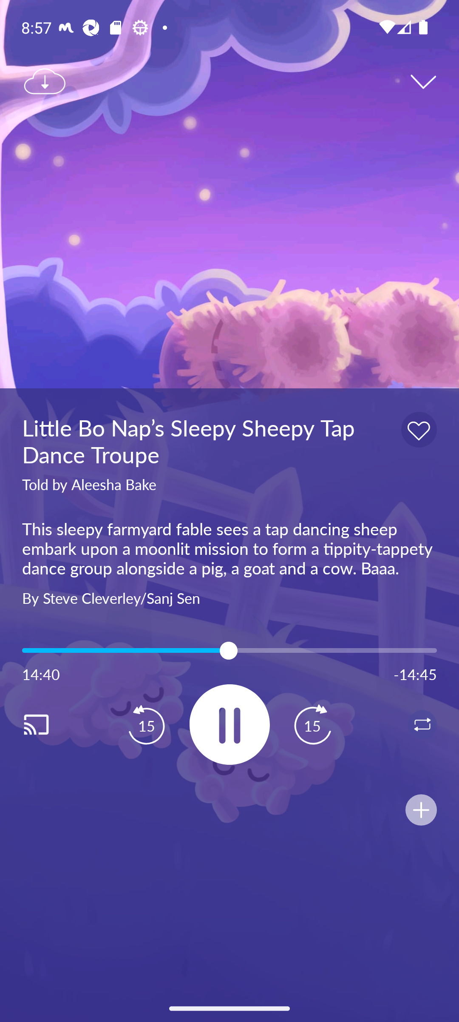 Image resolution: width=459 pixels, height=1022 pixels. I want to click on Cast. Disconnected, so click(49, 724).